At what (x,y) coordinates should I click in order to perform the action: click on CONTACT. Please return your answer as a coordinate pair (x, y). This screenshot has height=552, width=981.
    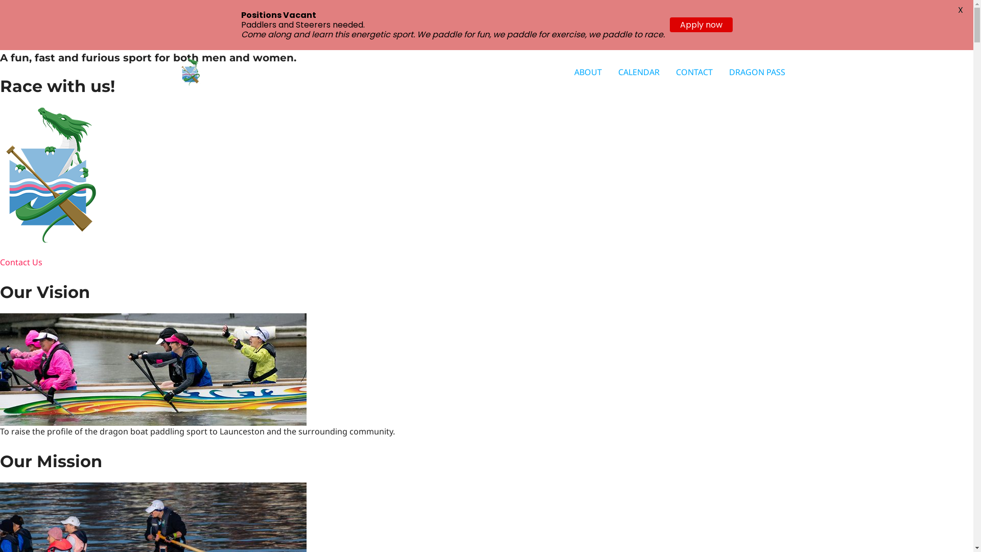
    Looking at the image, I should click on (694, 72).